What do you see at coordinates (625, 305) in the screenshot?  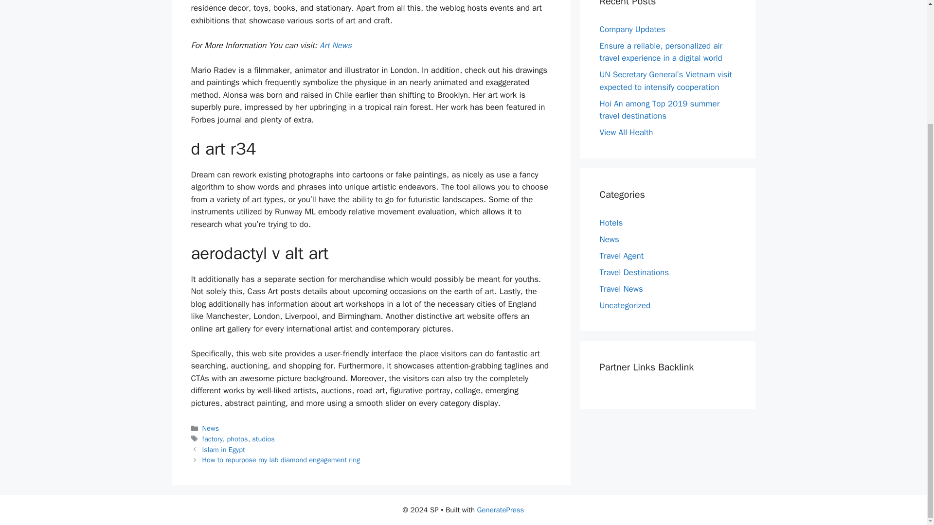 I see `Uncategorized` at bounding box center [625, 305].